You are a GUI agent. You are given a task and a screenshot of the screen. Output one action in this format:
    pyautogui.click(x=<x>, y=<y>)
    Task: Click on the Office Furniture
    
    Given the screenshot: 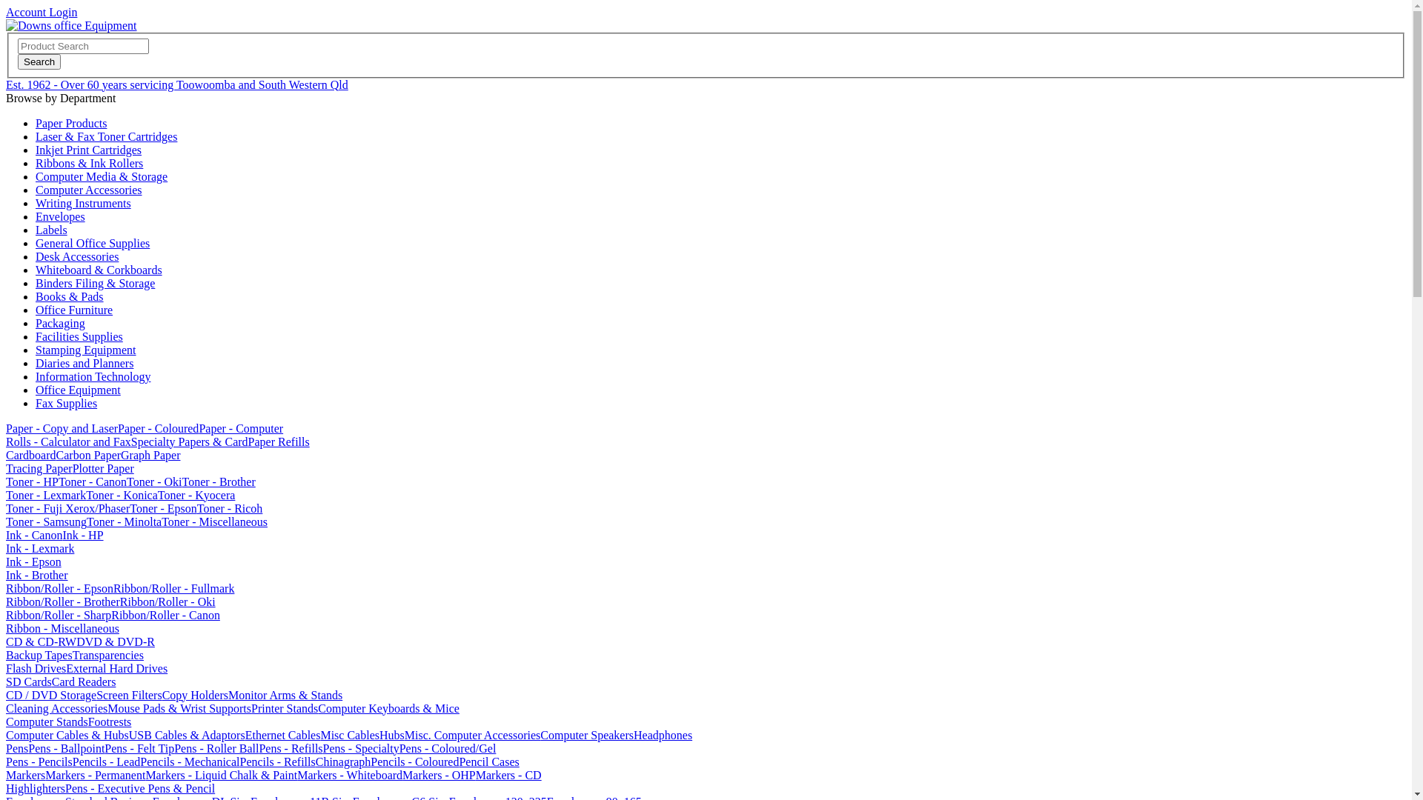 What is the action you would take?
    pyautogui.click(x=74, y=310)
    